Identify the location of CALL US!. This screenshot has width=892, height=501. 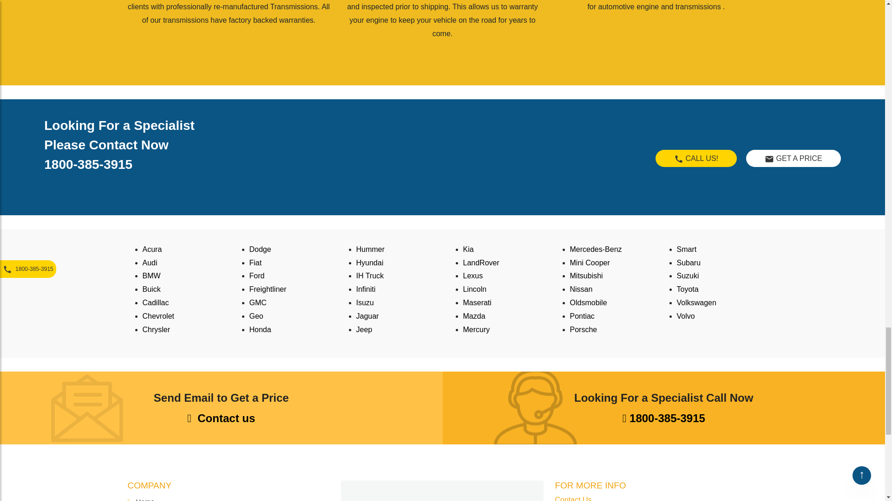
(692, 158).